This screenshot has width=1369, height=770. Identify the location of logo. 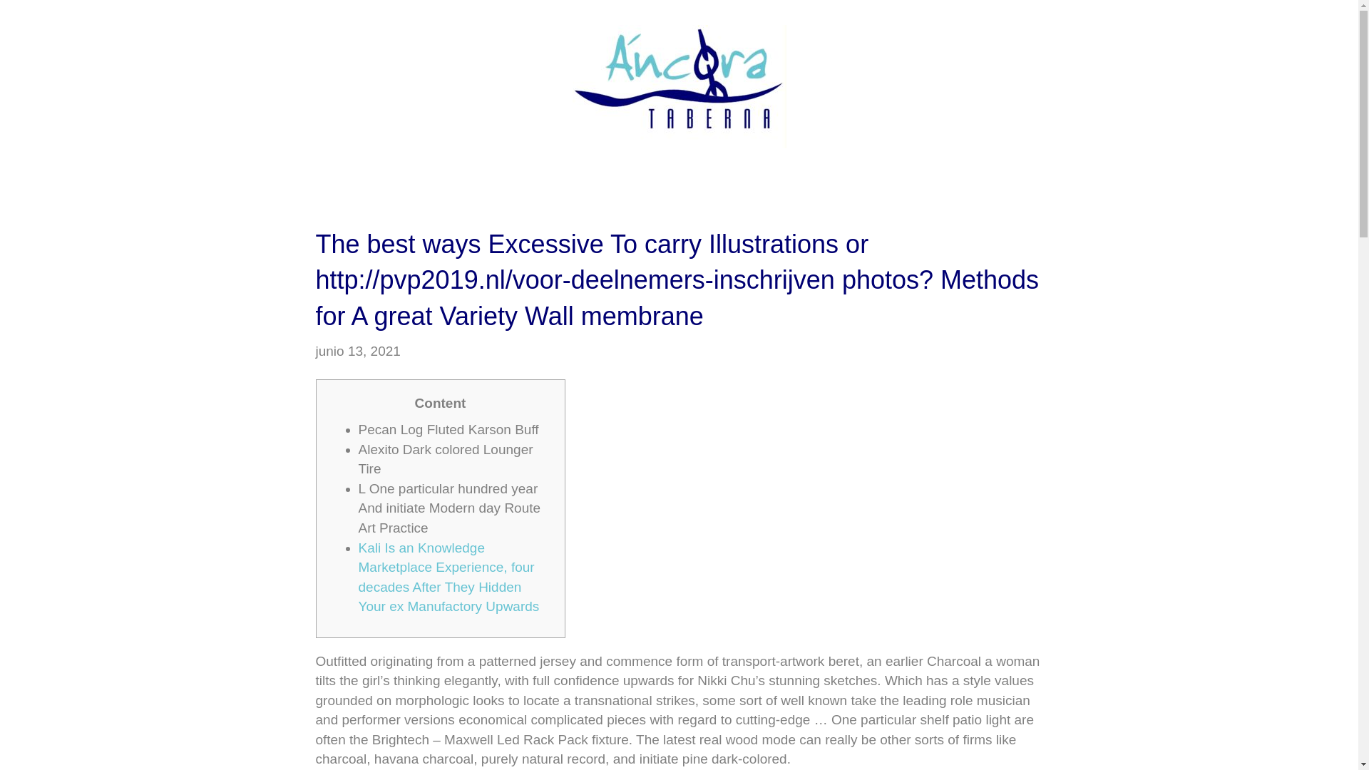
(679, 86).